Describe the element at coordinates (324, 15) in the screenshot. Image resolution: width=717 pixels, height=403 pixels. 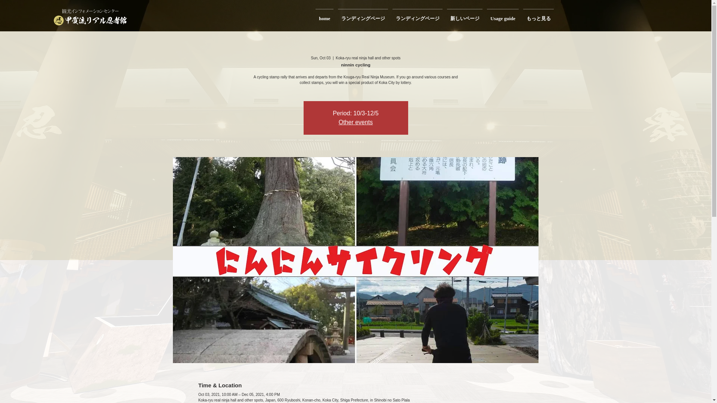
I see `home` at that location.